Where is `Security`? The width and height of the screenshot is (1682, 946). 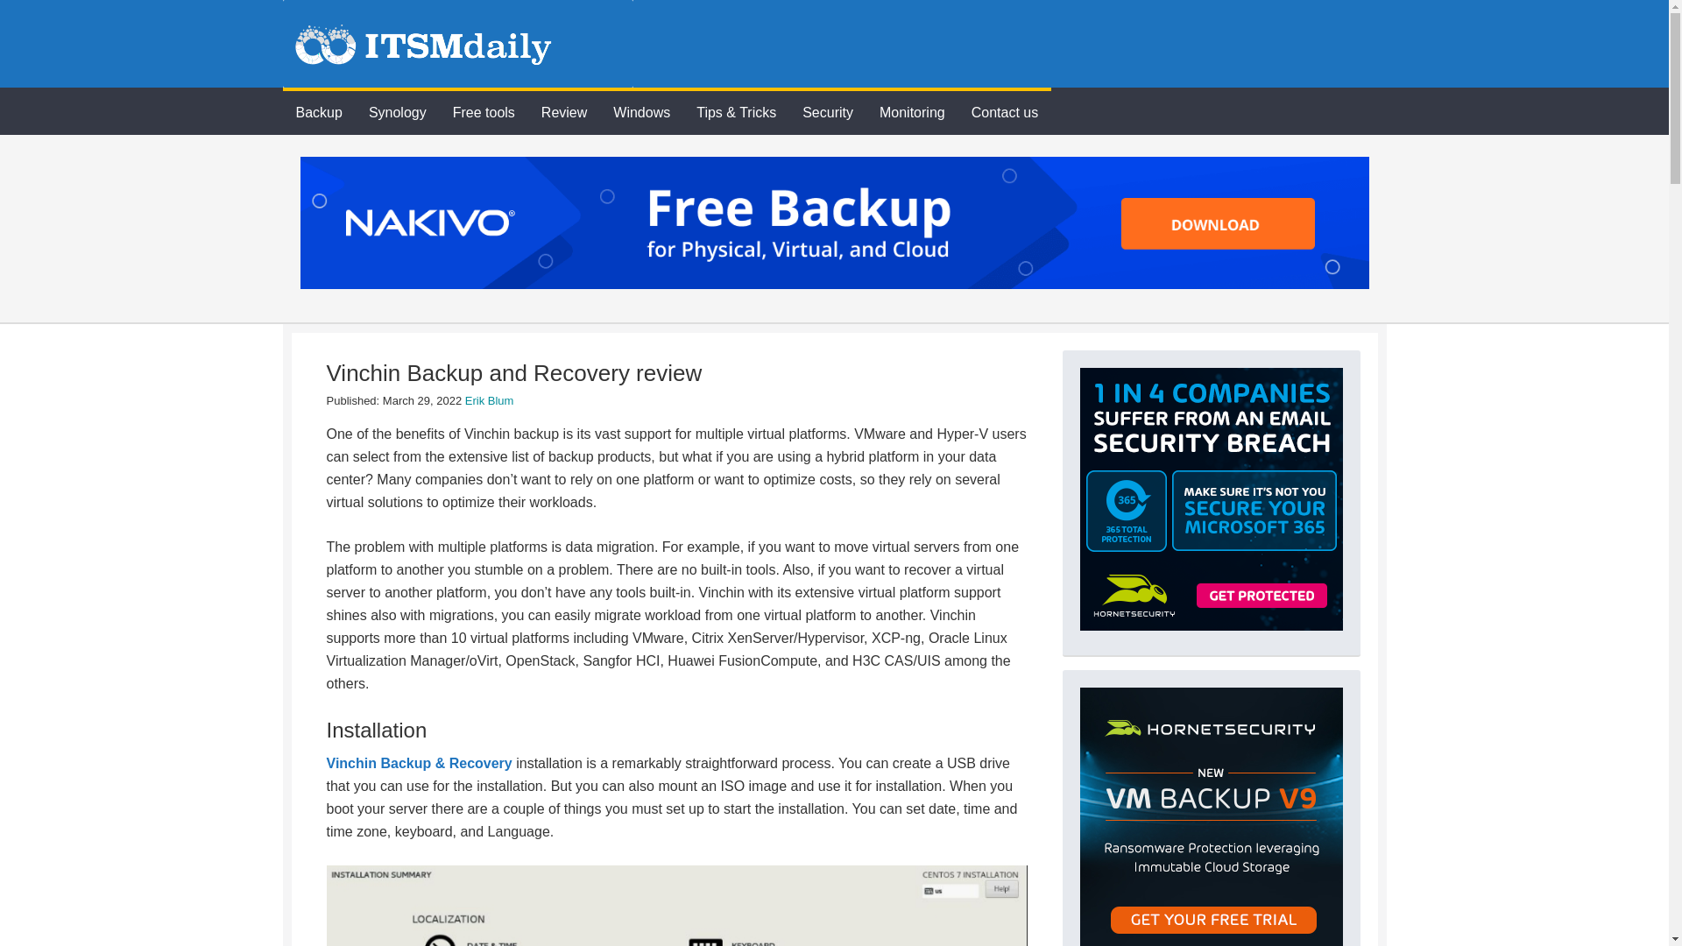 Security is located at coordinates (827, 111).